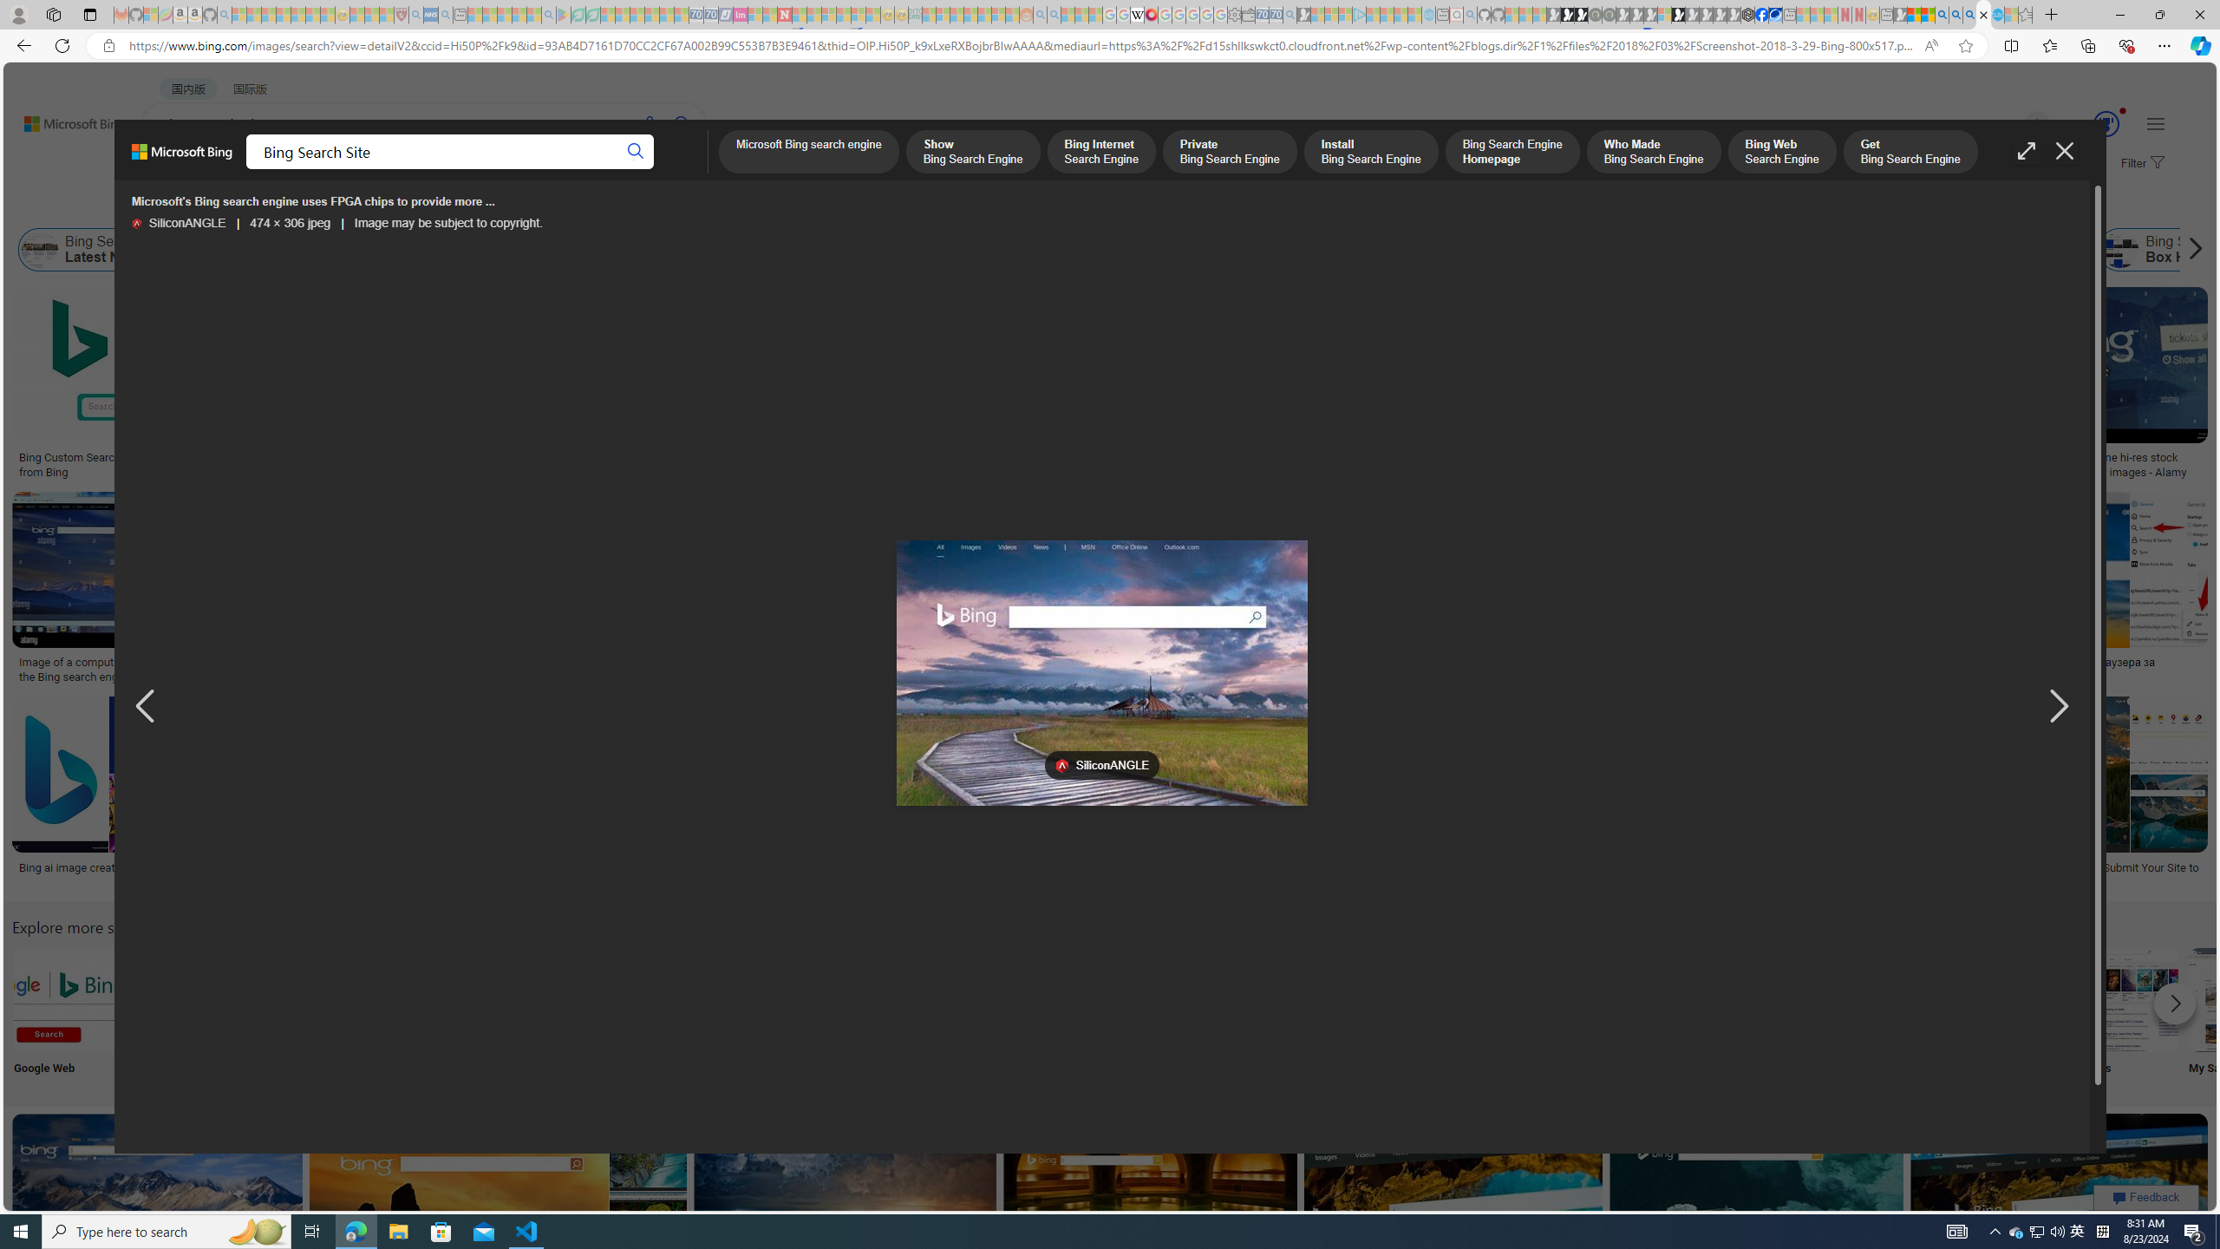 This screenshot has height=1249, width=2220. What do you see at coordinates (1227, 385) in the screenshot?
I see `Related ProductsT-ShirtsHoodiesMugs` at bounding box center [1227, 385].